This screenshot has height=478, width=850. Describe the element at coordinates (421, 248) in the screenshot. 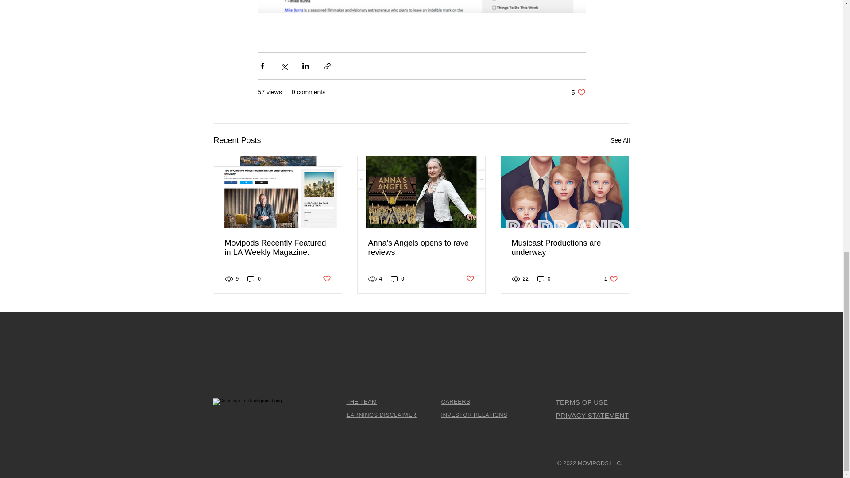

I see `CAREERS` at that location.